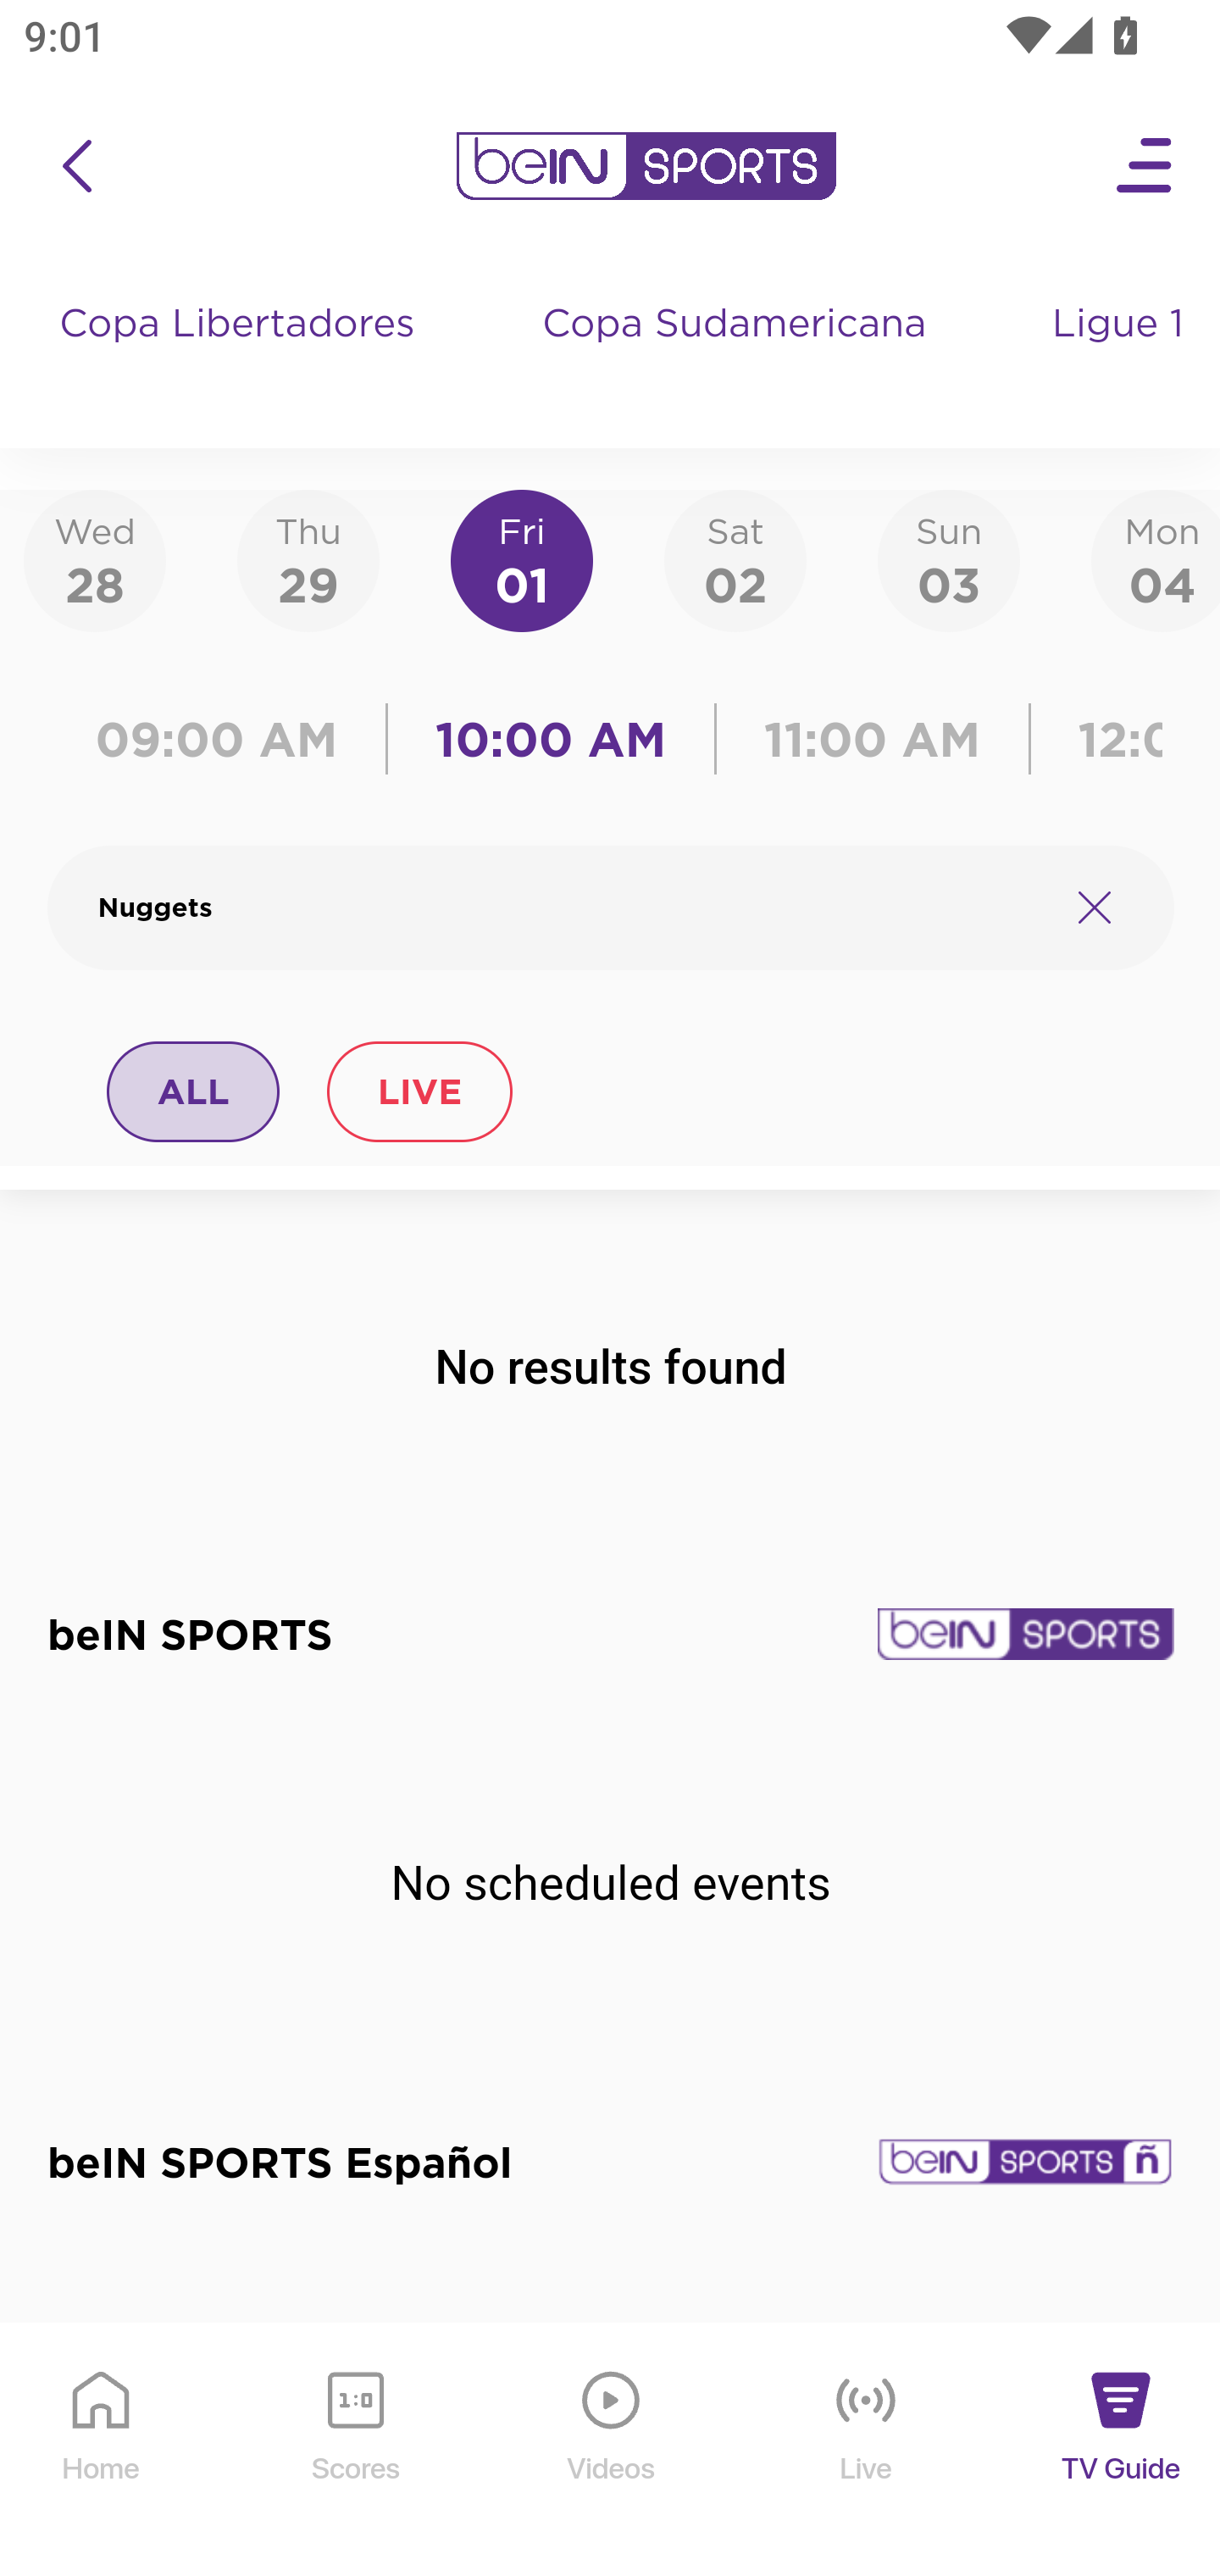 The width and height of the screenshot is (1220, 2576). Describe the element at coordinates (308, 559) in the screenshot. I see `Thu29` at that location.